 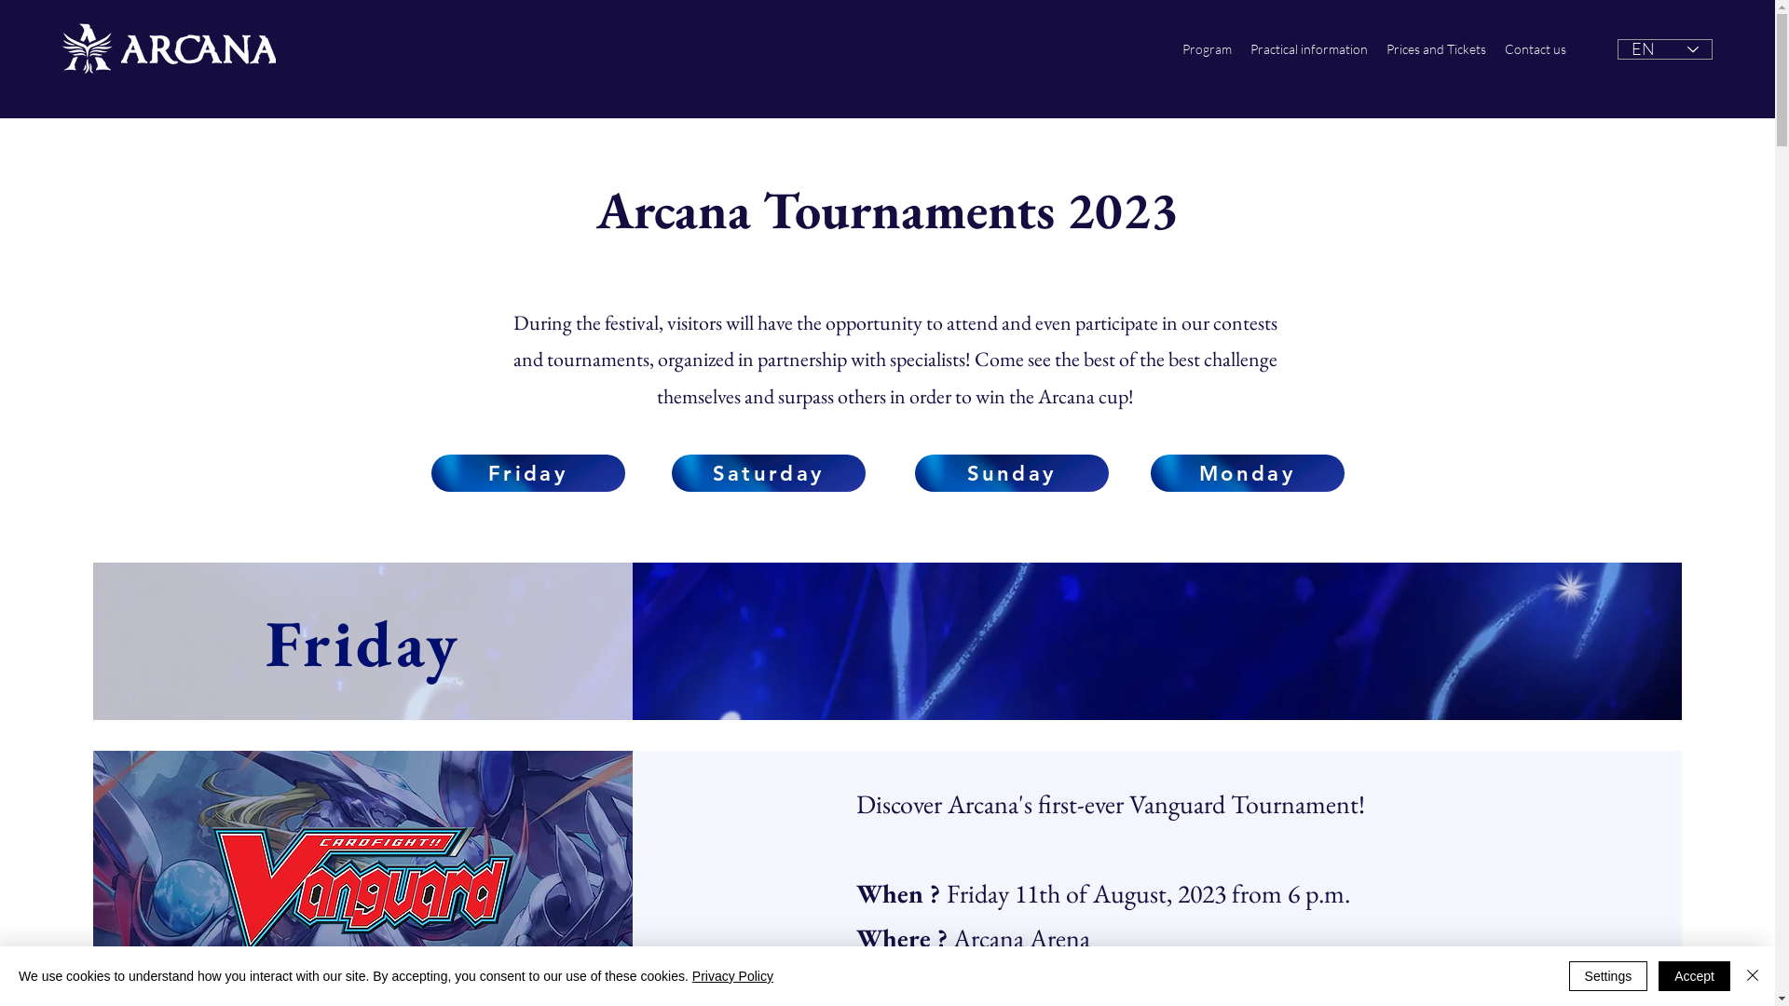 I want to click on Accept, so click(x=1694, y=976).